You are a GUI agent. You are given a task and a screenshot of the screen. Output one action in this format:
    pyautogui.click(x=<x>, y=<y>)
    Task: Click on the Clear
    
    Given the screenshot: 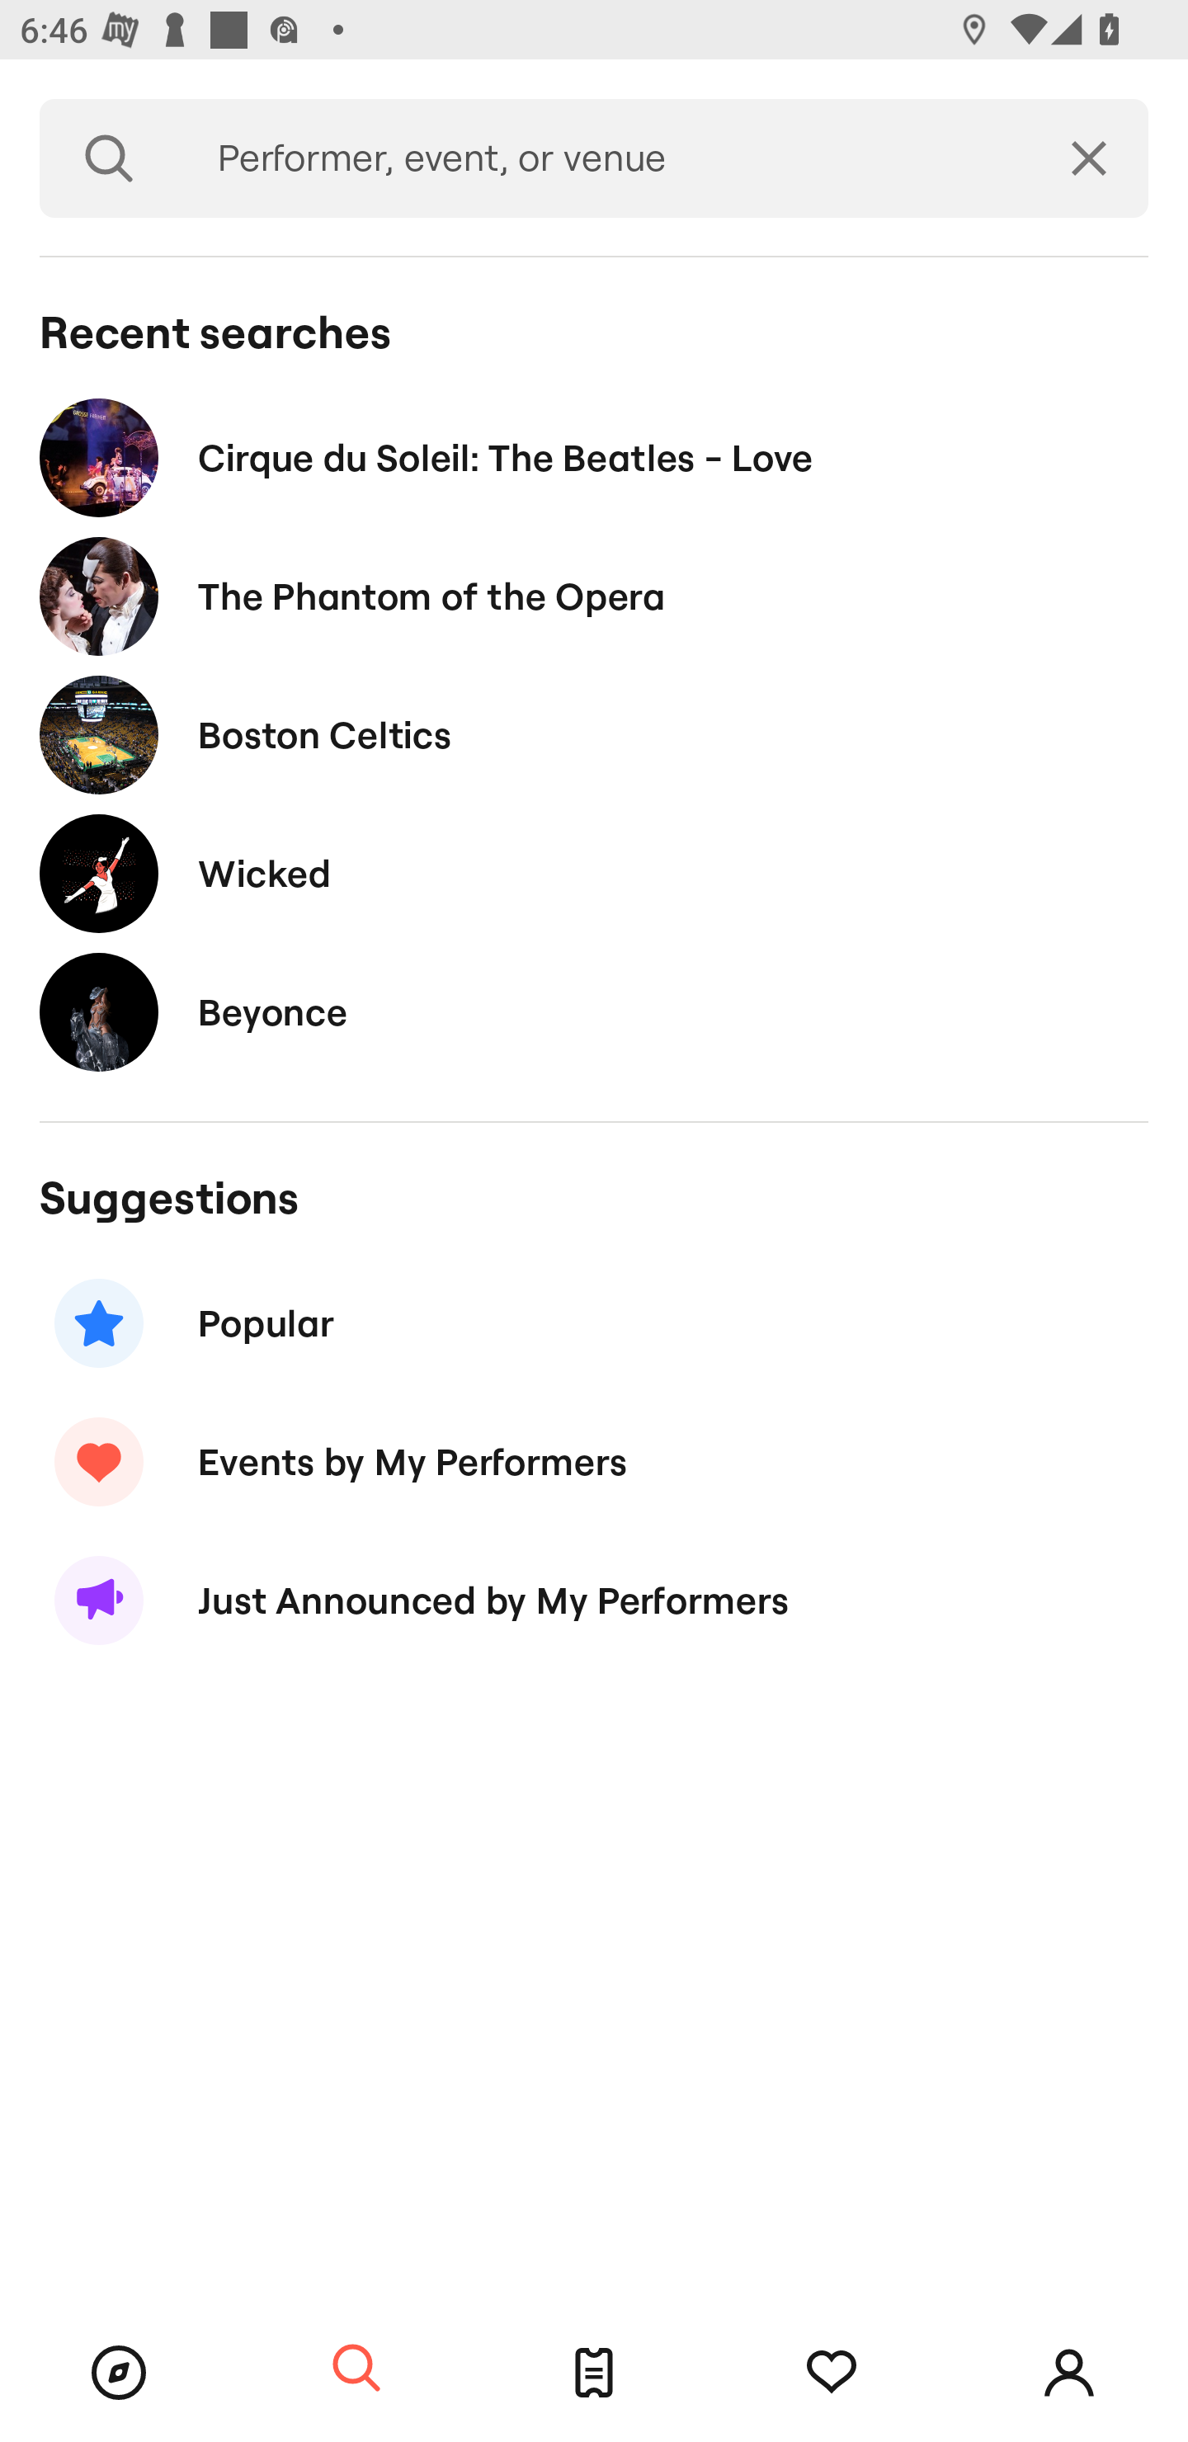 What is the action you would take?
    pyautogui.click(x=1089, y=158)
    